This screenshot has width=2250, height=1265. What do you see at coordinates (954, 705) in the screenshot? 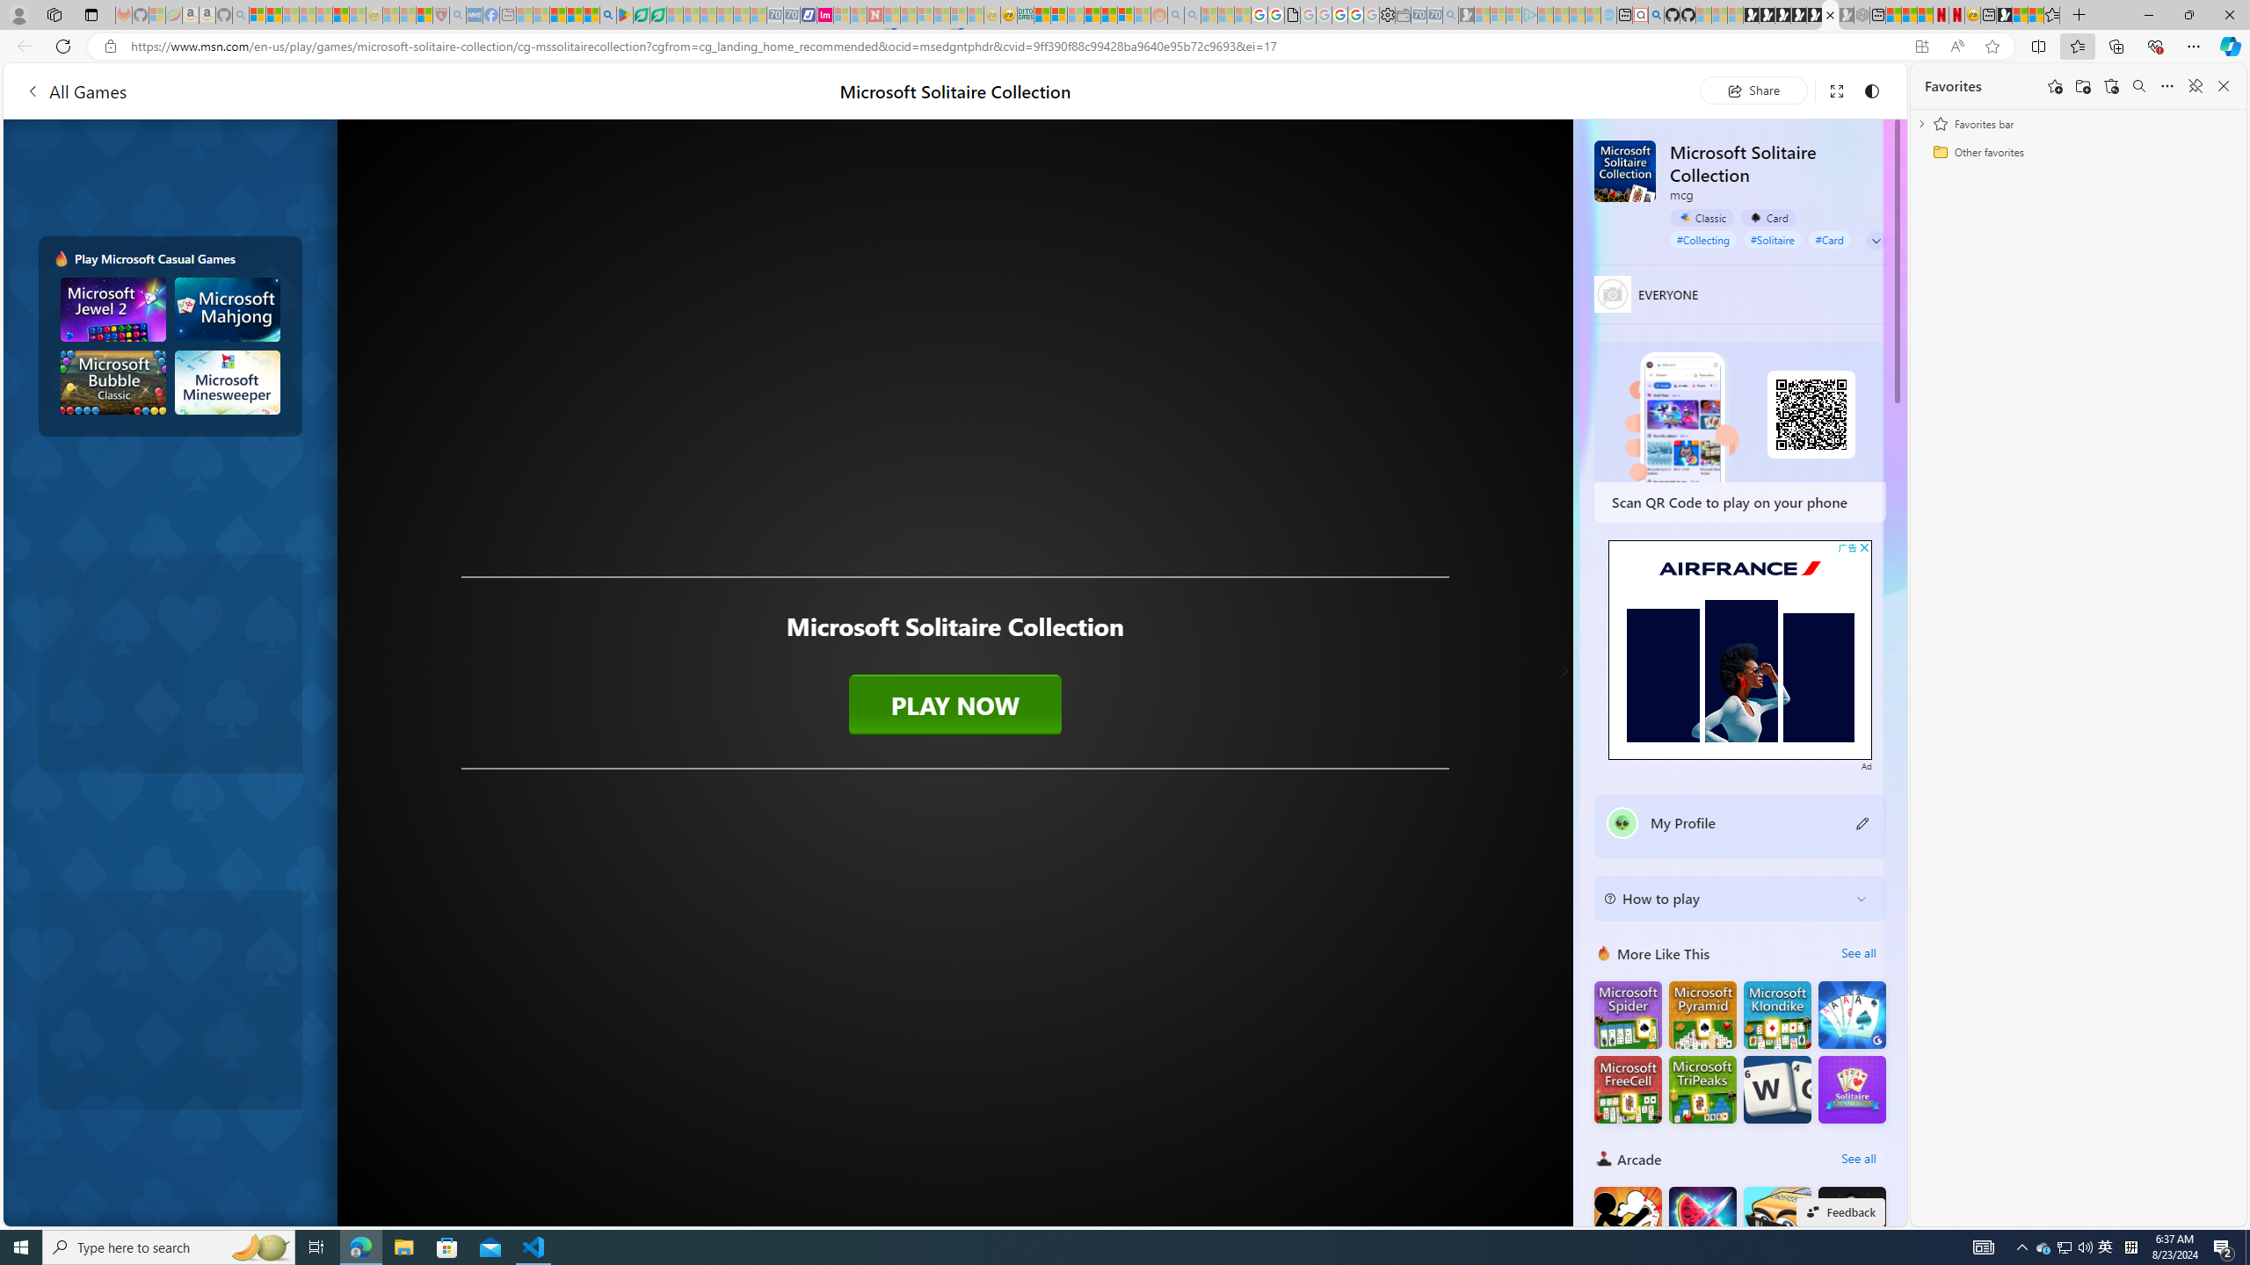
I see `PLAY NOW` at bounding box center [954, 705].